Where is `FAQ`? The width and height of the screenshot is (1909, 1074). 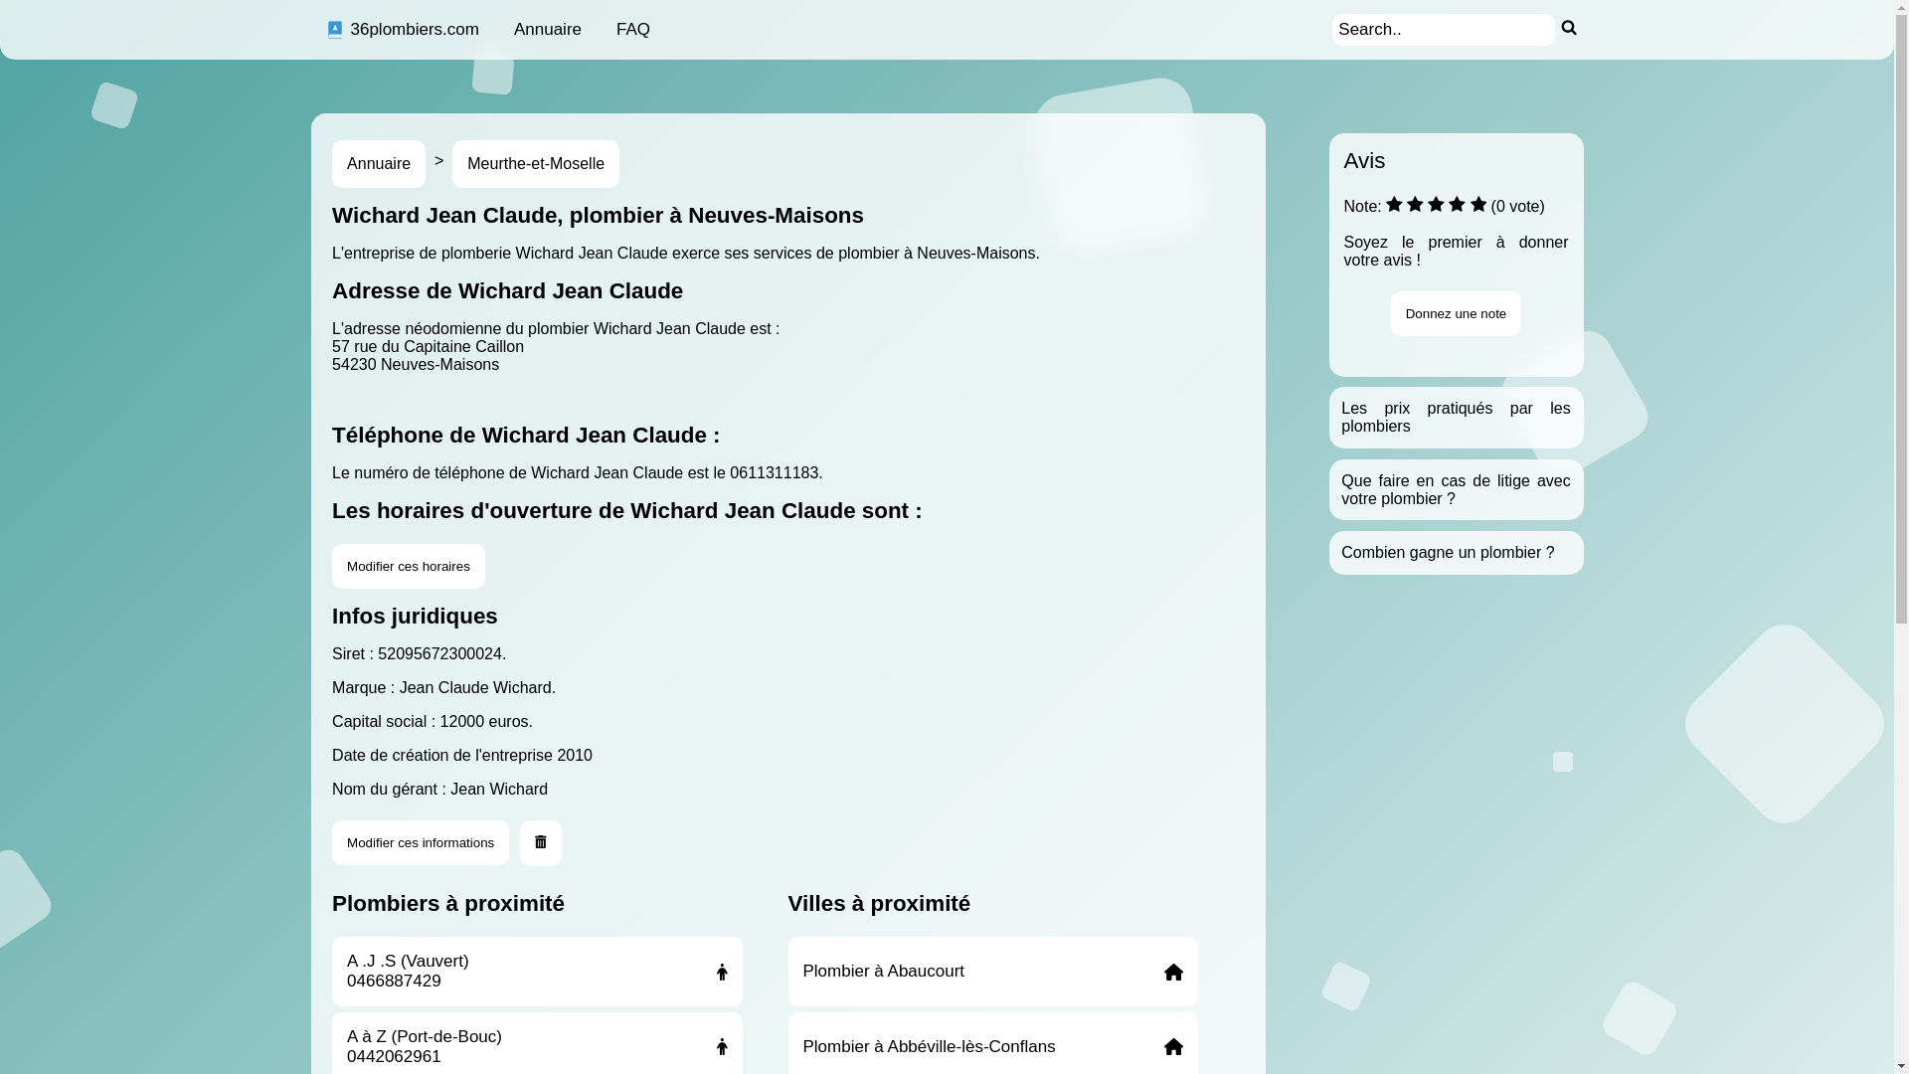
FAQ is located at coordinates (633, 30).